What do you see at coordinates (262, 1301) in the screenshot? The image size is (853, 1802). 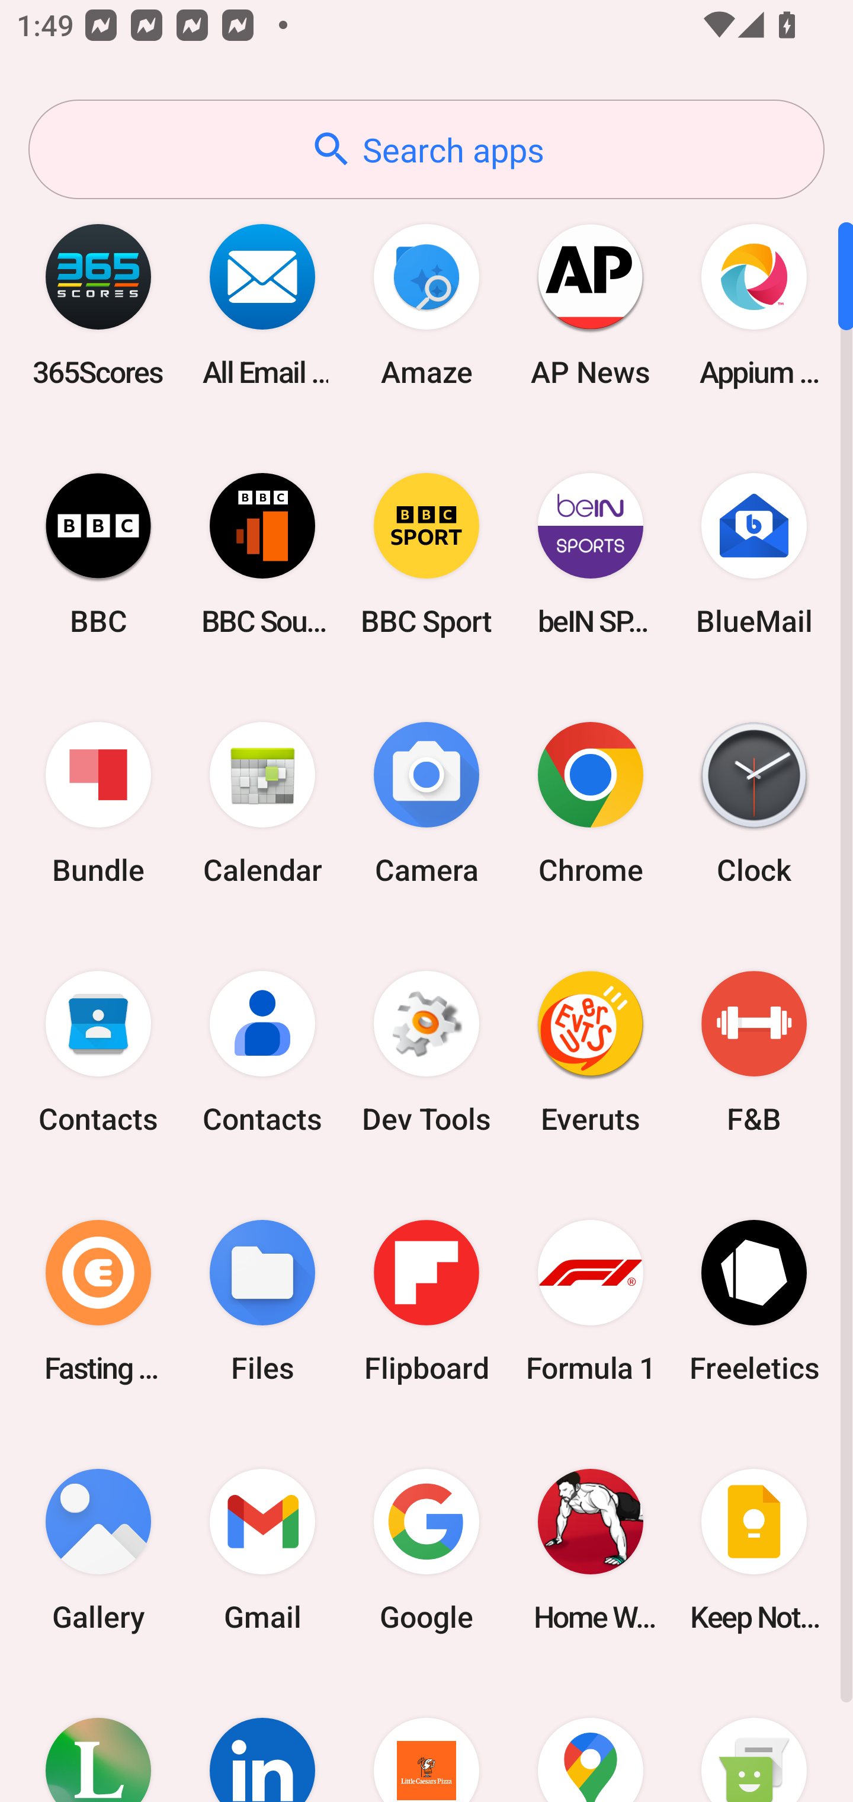 I see `Files` at bounding box center [262, 1301].